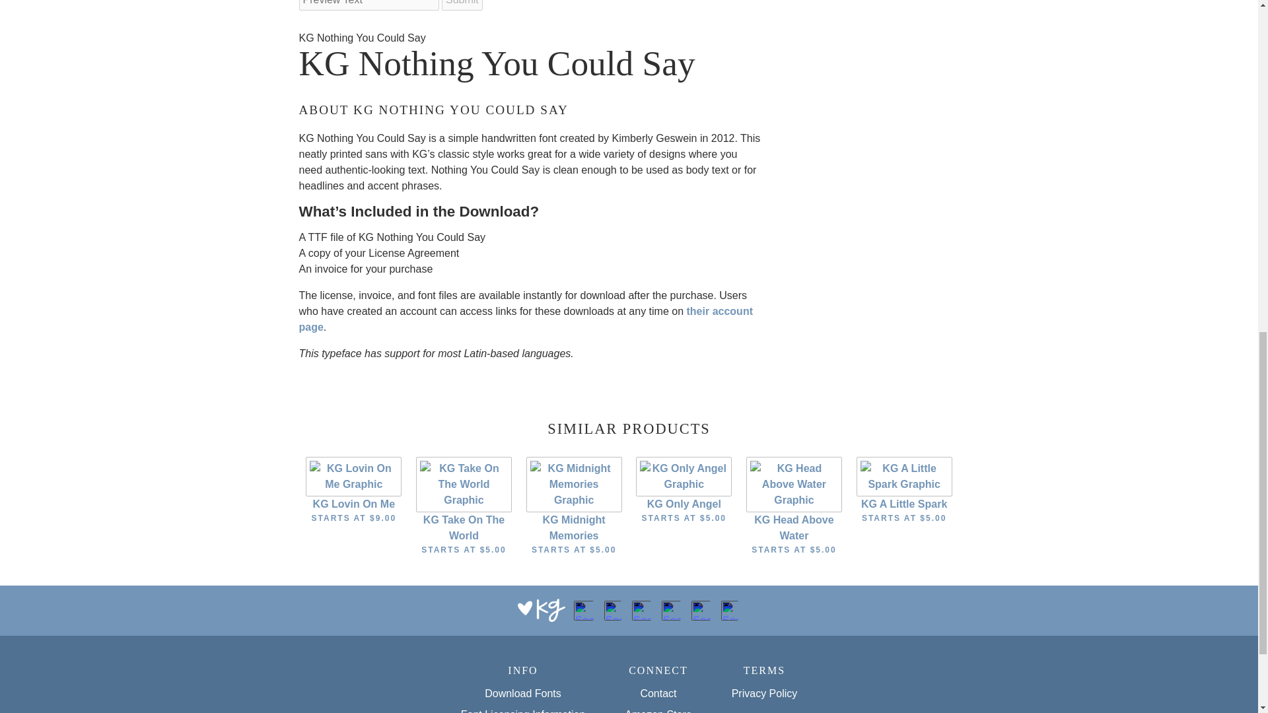 The width and height of the screenshot is (1268, 713). Describe the element at coordinates (794, 483) in the screenshot. I see `KG Head Above Water` at that location.